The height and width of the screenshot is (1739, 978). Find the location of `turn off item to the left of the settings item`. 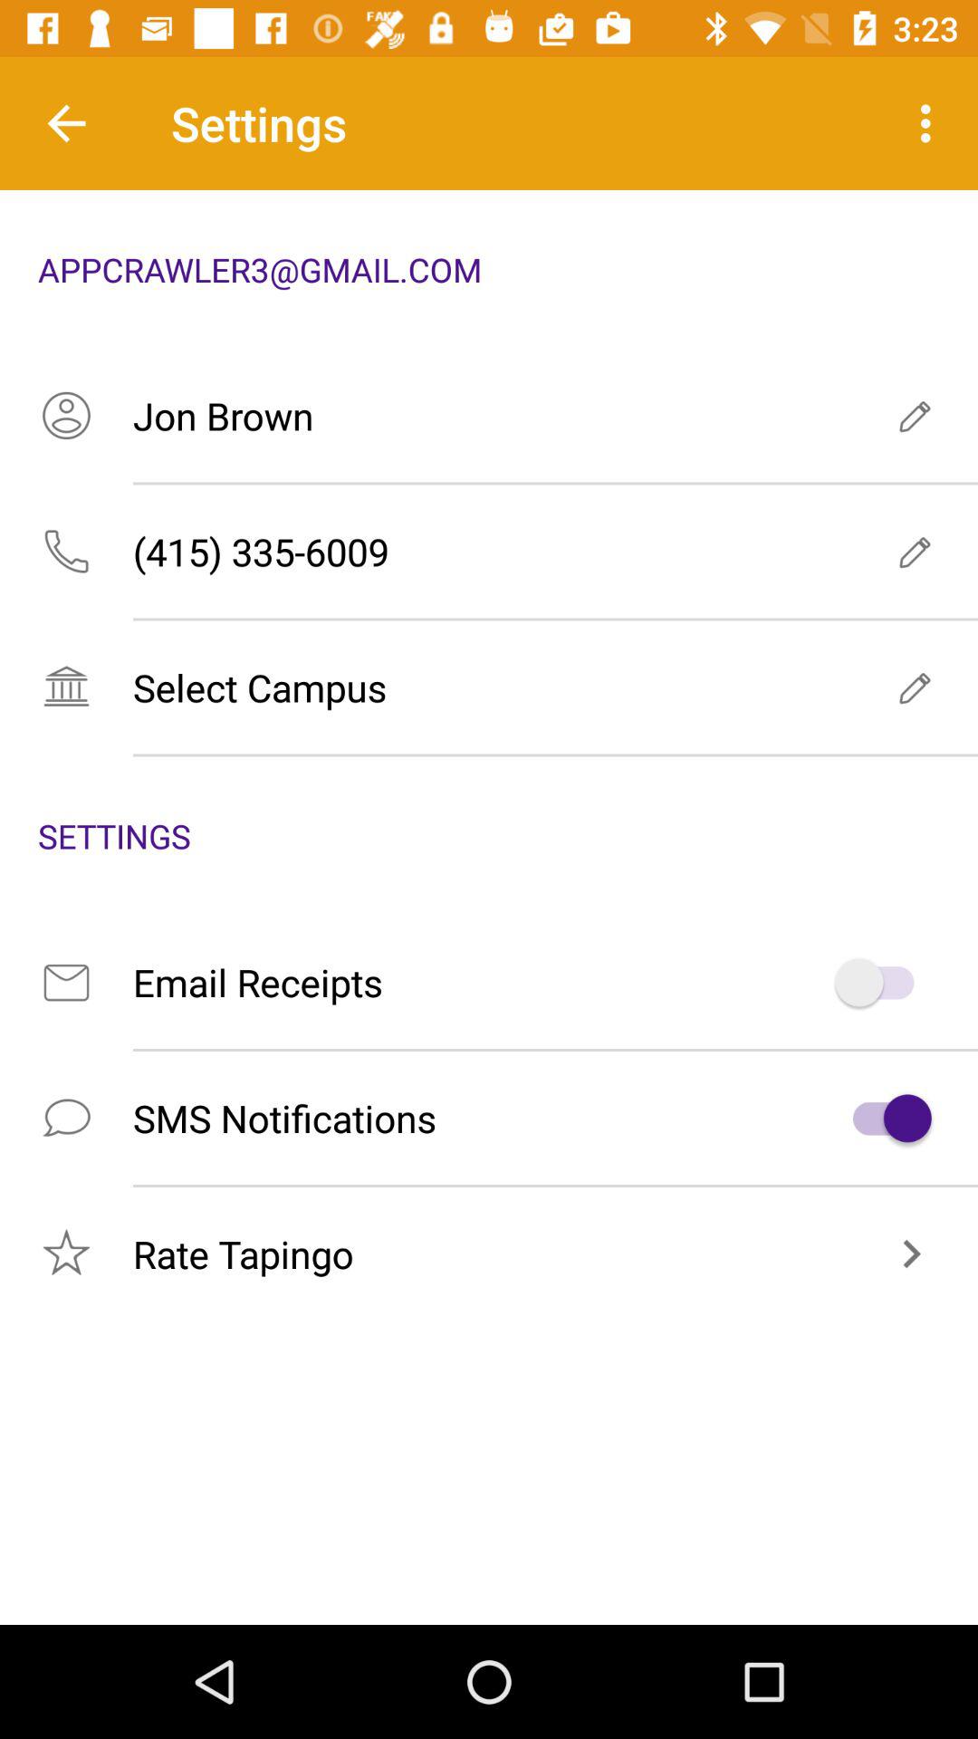

turn off item to the left of the settings item is located at coordinates (66, 123).